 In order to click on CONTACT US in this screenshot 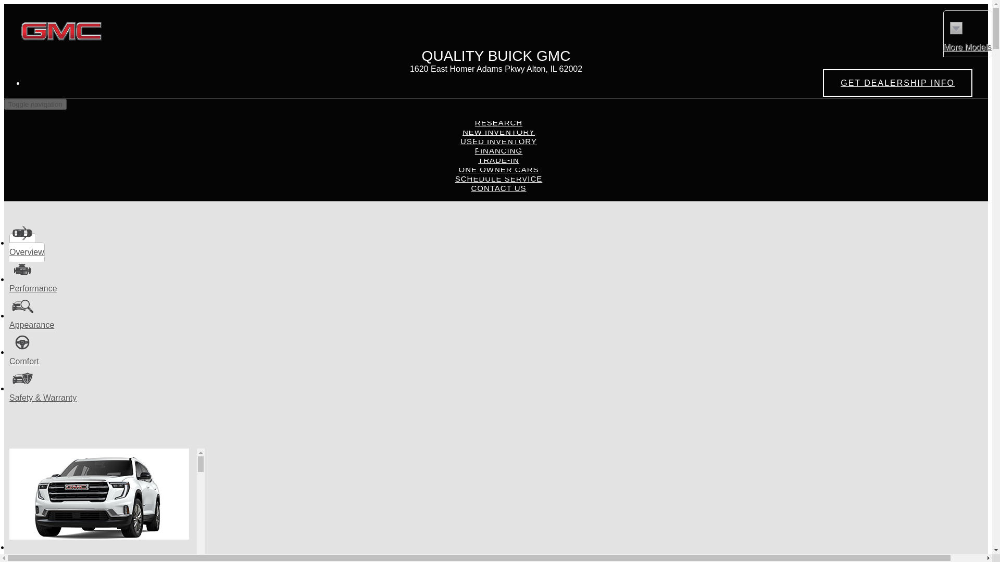, I will do `click(498, 188)`.